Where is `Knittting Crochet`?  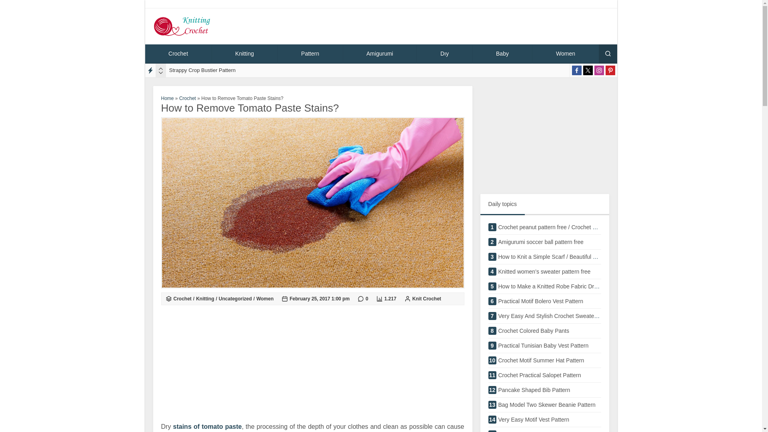 Knittting Crochet is located at coordinates (610, 70).